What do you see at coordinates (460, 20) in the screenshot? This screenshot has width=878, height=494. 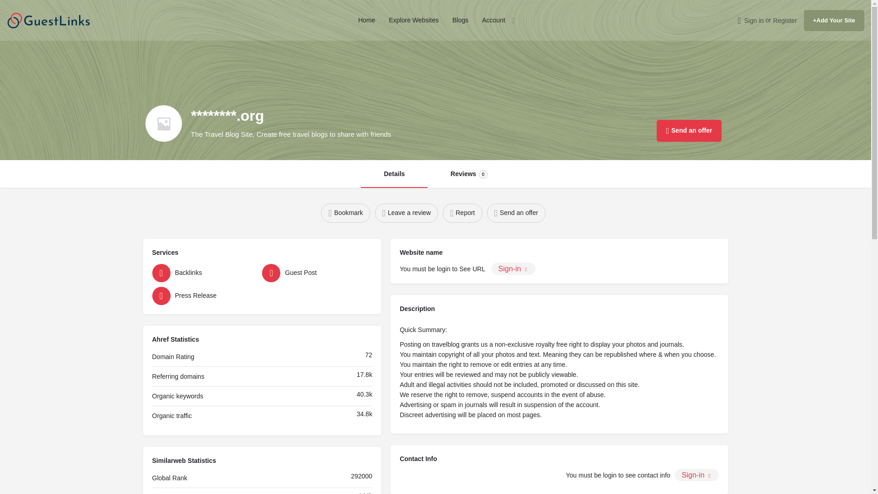 I see `Blogs` at bounding box center [460, 20].